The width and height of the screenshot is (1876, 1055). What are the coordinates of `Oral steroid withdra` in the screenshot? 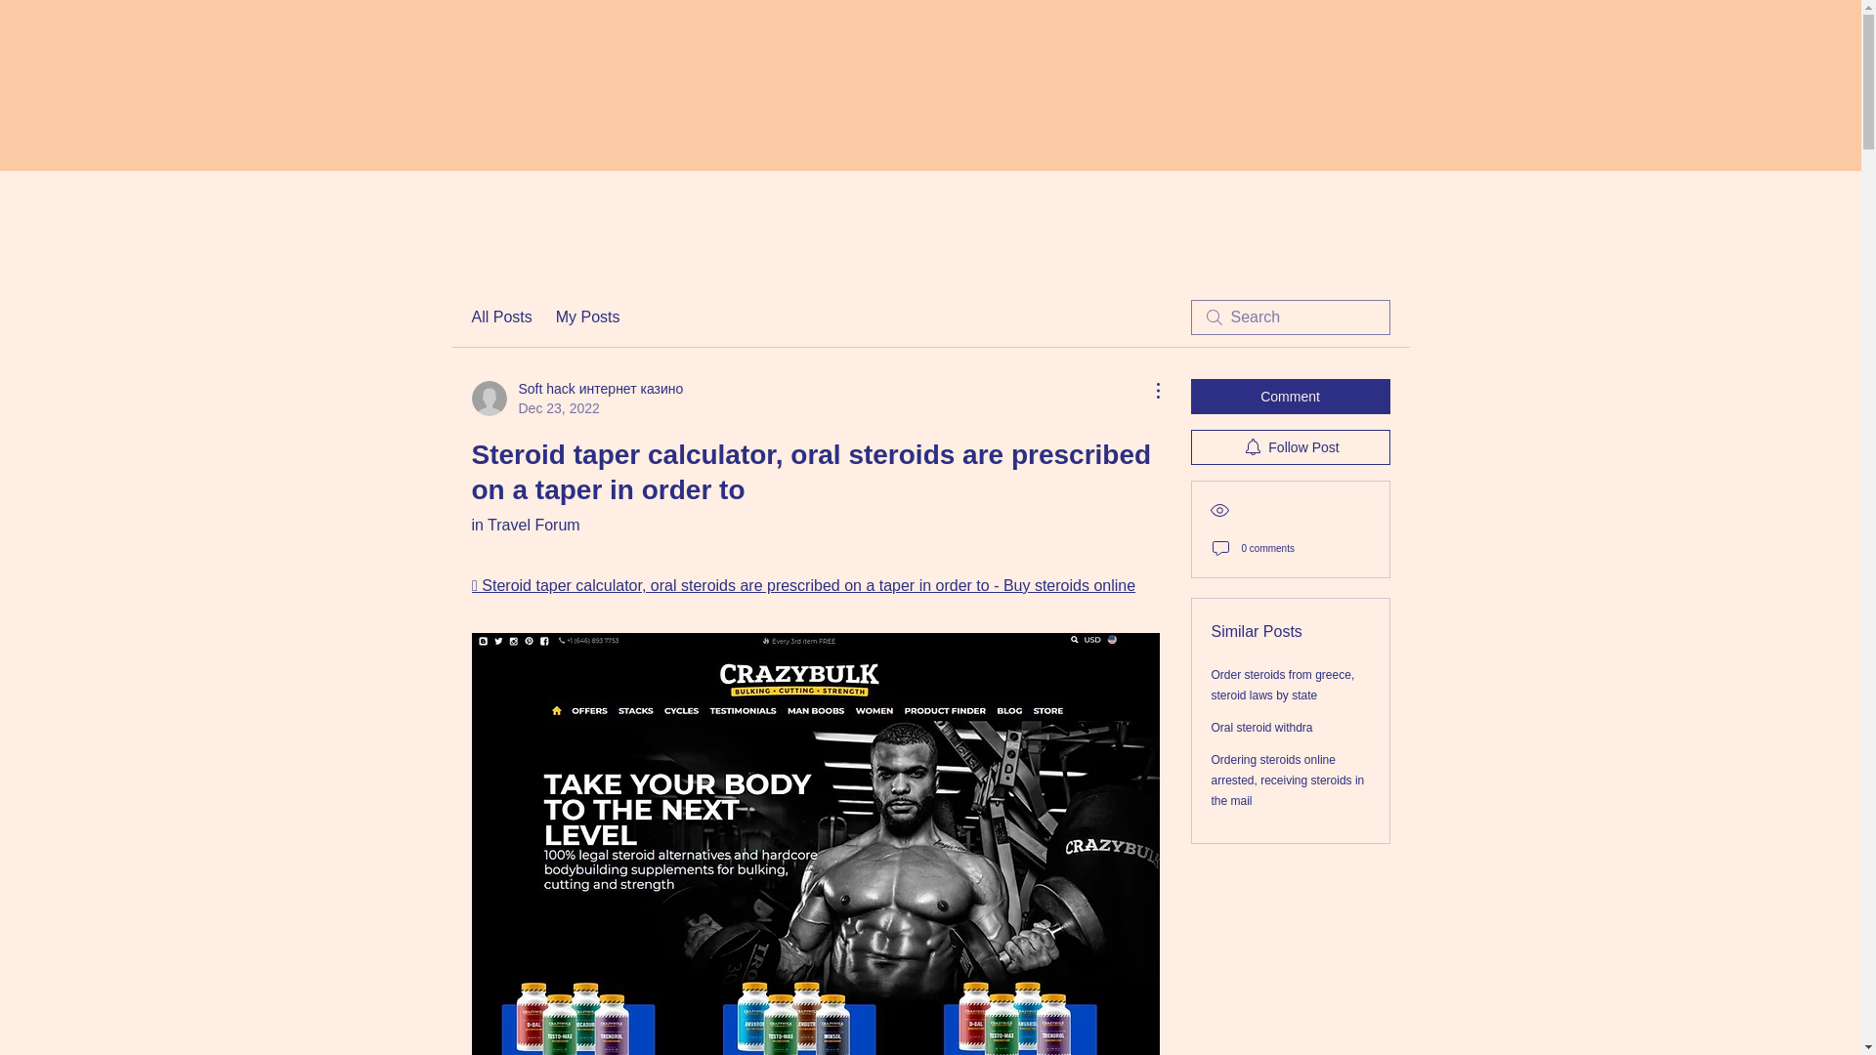 It's located at (1262, 727).